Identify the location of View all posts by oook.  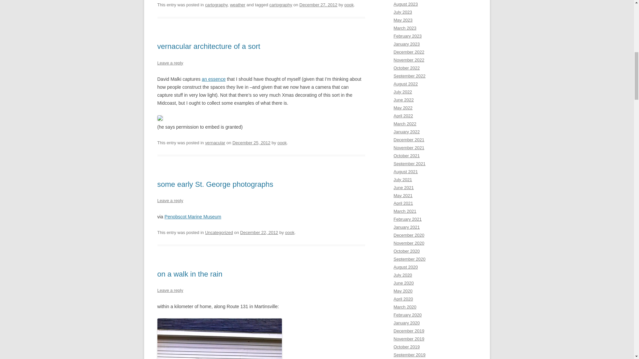
(282, 143).